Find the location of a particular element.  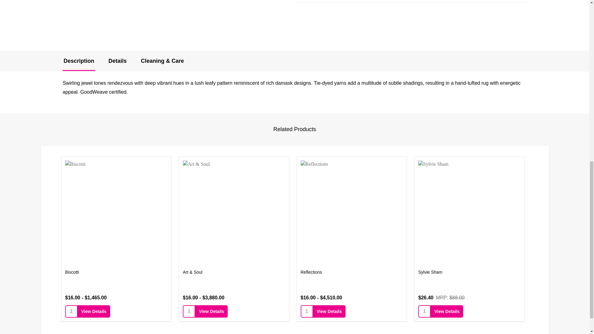

1 is located at coordinates (189, 311).